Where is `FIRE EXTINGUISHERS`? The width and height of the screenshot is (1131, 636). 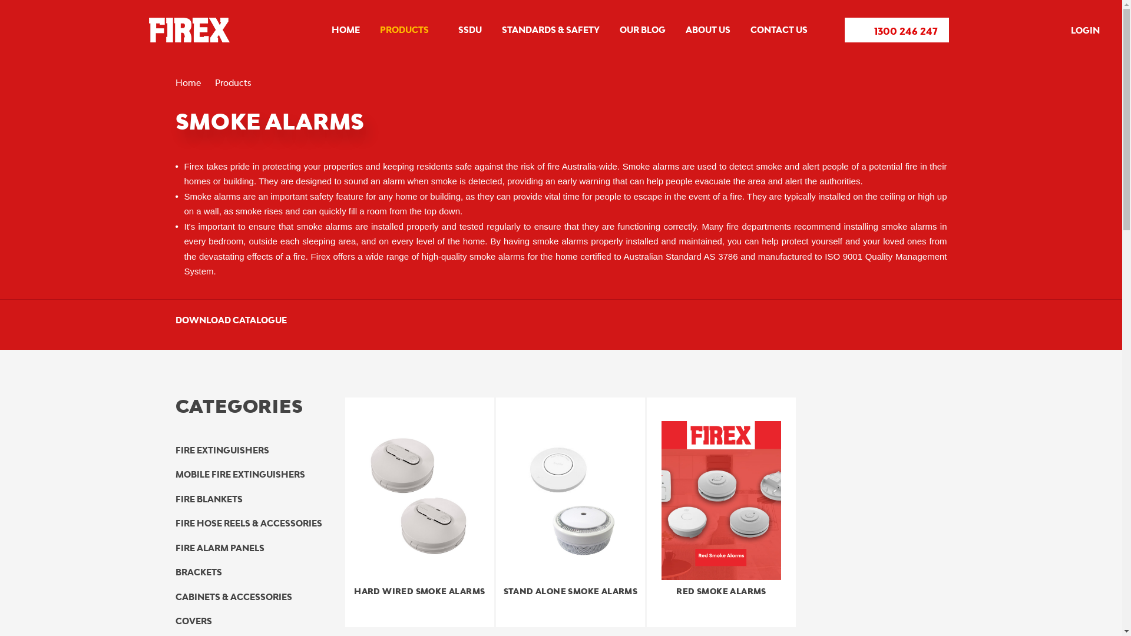
FIRE EXTINGUISHERS is located at coordinates (223, 450).